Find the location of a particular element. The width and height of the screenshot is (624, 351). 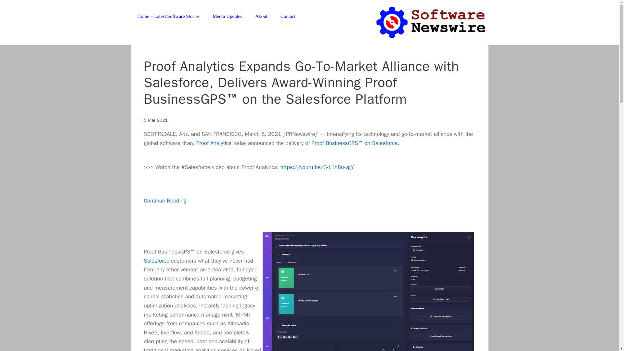

Media Updates is located at coordinates (227, 16).